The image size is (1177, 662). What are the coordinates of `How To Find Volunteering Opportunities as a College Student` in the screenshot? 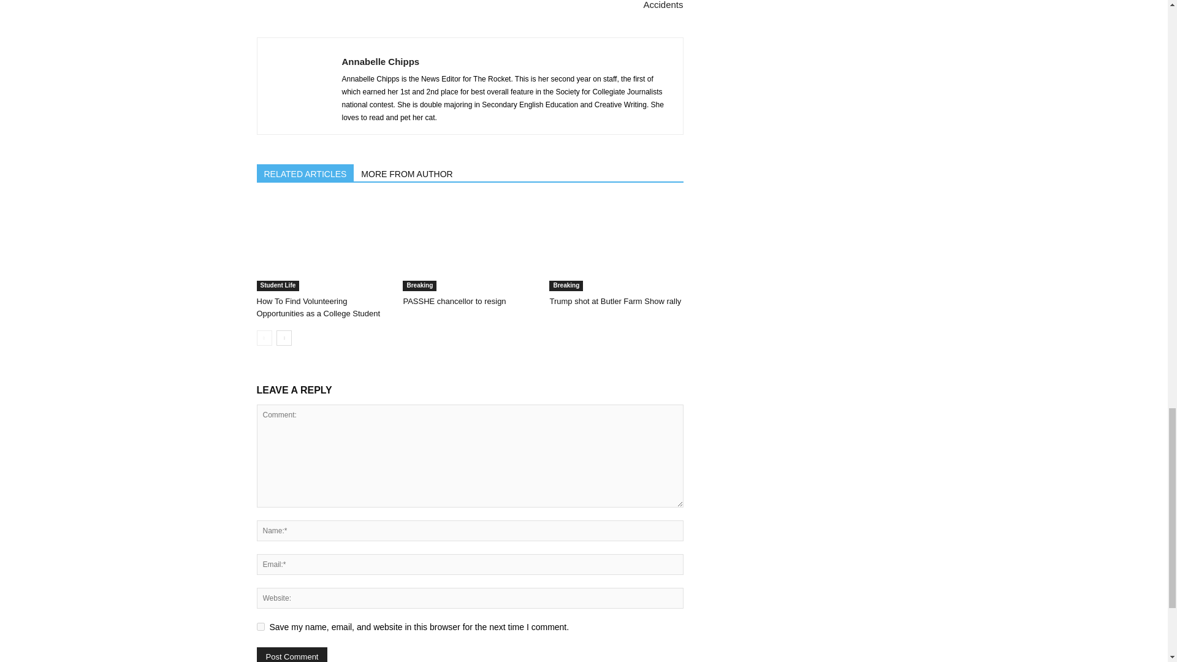 It's located at (318, 307).